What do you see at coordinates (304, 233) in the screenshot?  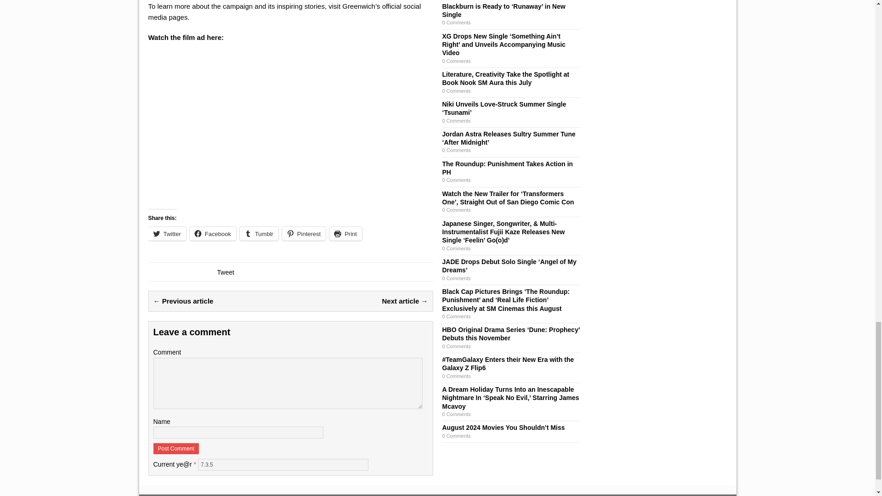 I see `Pinterest` at bounding box center [304, 233].